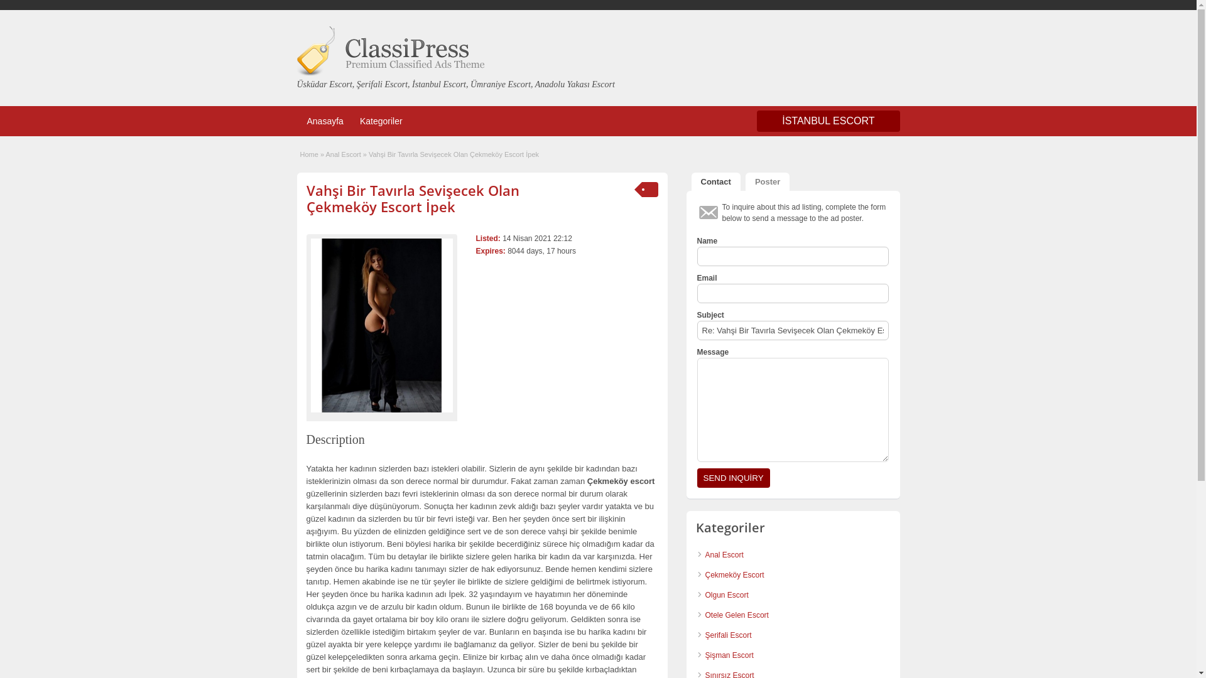  What do you see at coordinates (325, 121) in the screenshot?
I see `Anasayfa` at bounding box center [325, 121].